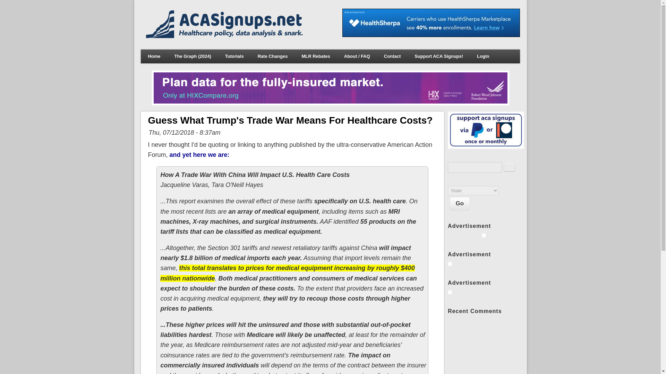 This screenshot has height=374, width=666. What do you see at coordinates (154, 56) in the screenshot?
I see `Home` at bounding box center [154, 56].